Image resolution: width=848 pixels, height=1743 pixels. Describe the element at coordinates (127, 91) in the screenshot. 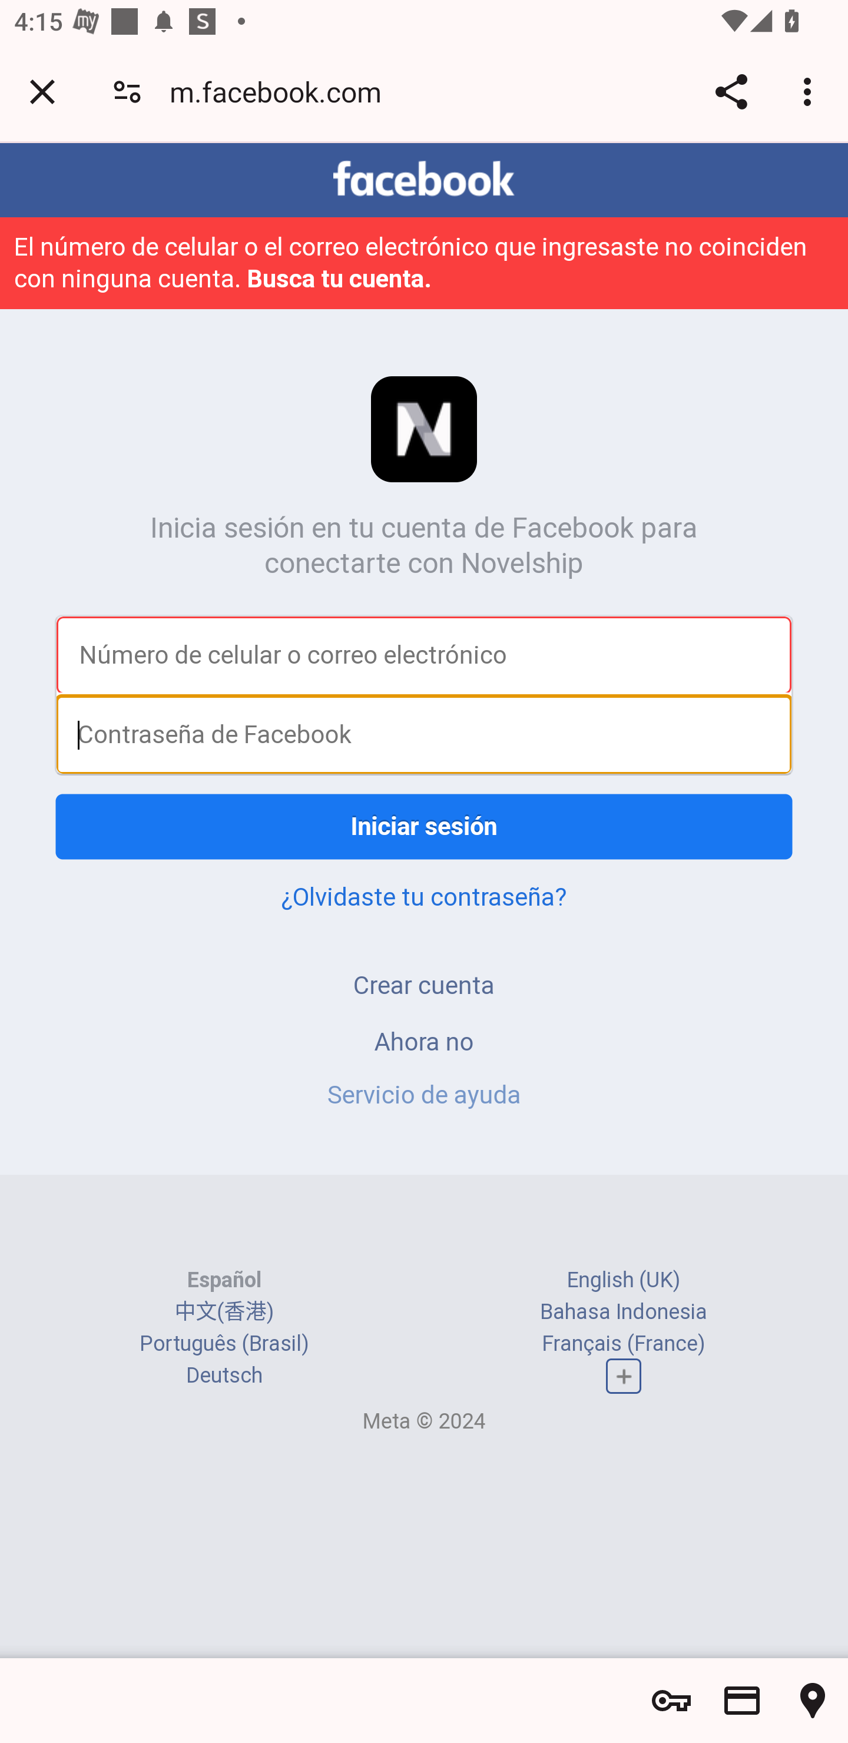

I see `Connection is secure` at that location.